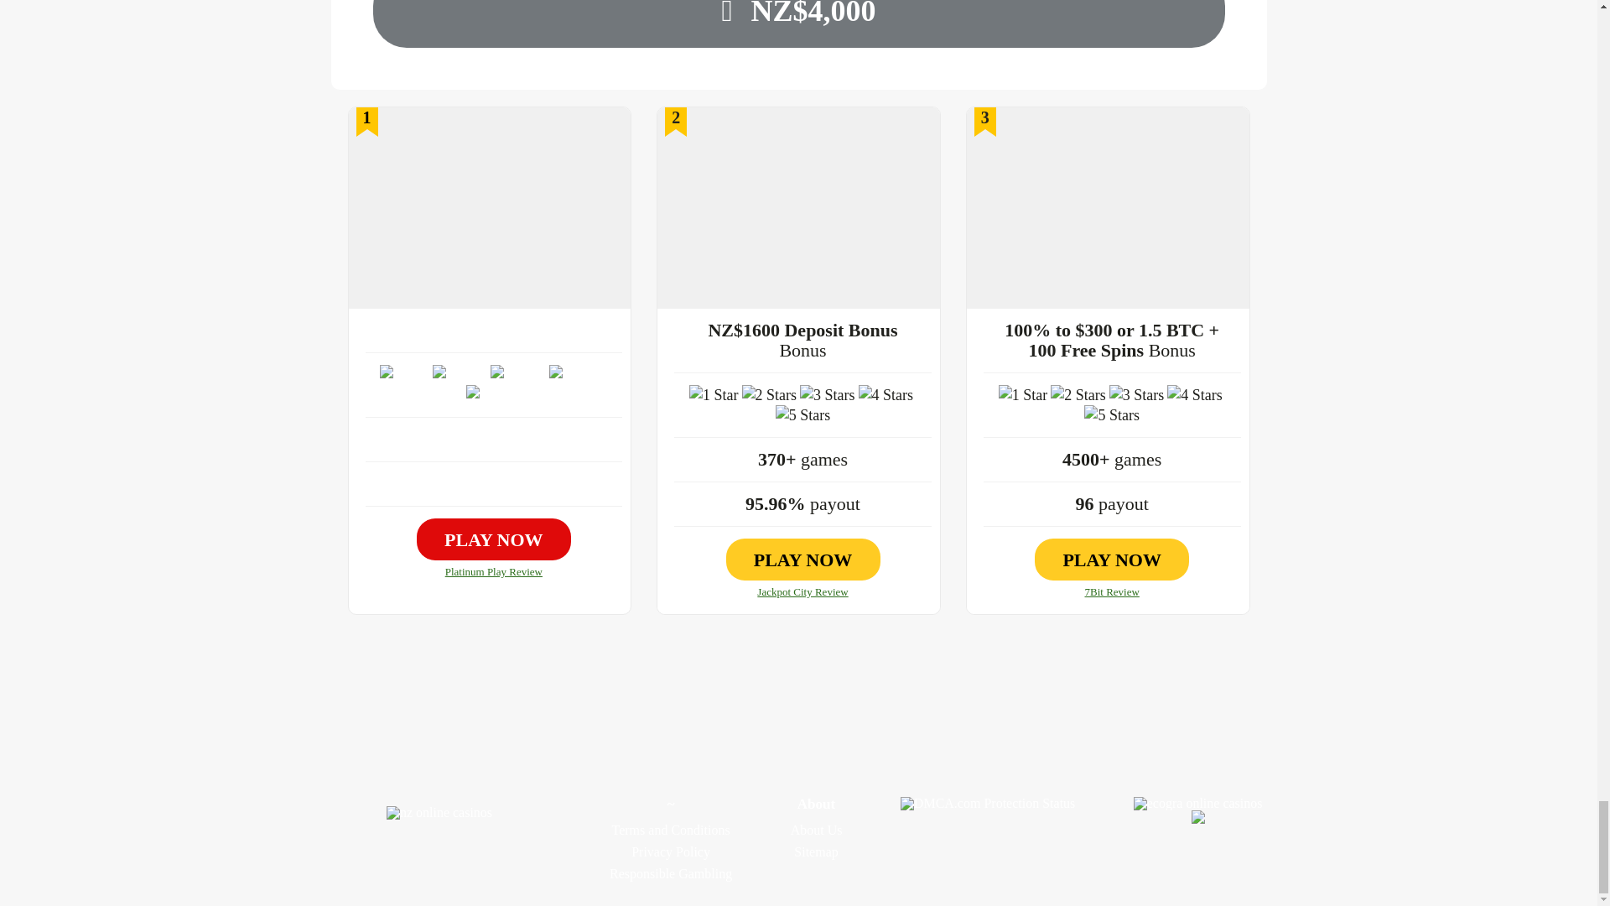 Image resolution: width=1610 pixels, height=906 pixels. Describe the element at coordinates (827, 394) in the screenshot. I see `3 Stars` at that location.